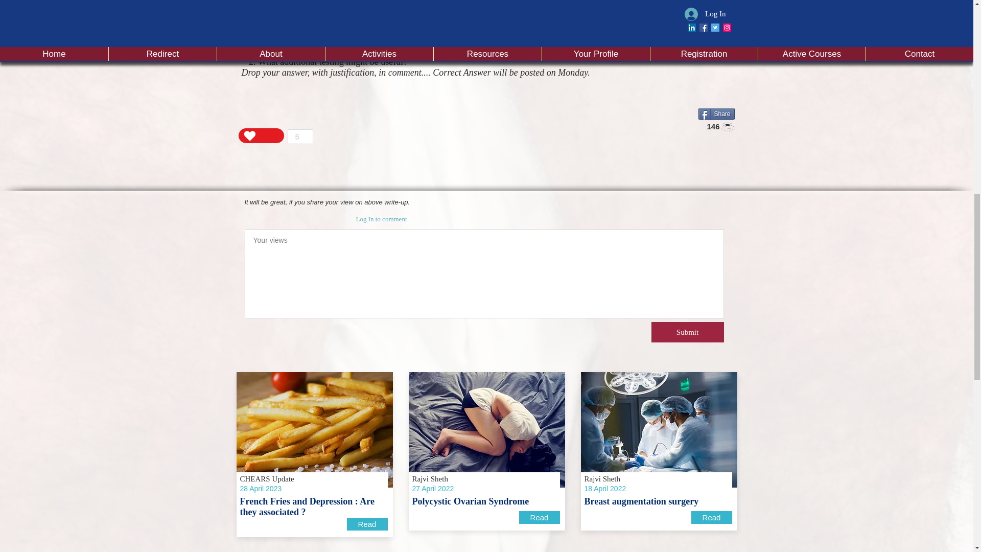 This screenshot has height=552, width=981. I want to click on 5, so click(300, 136).